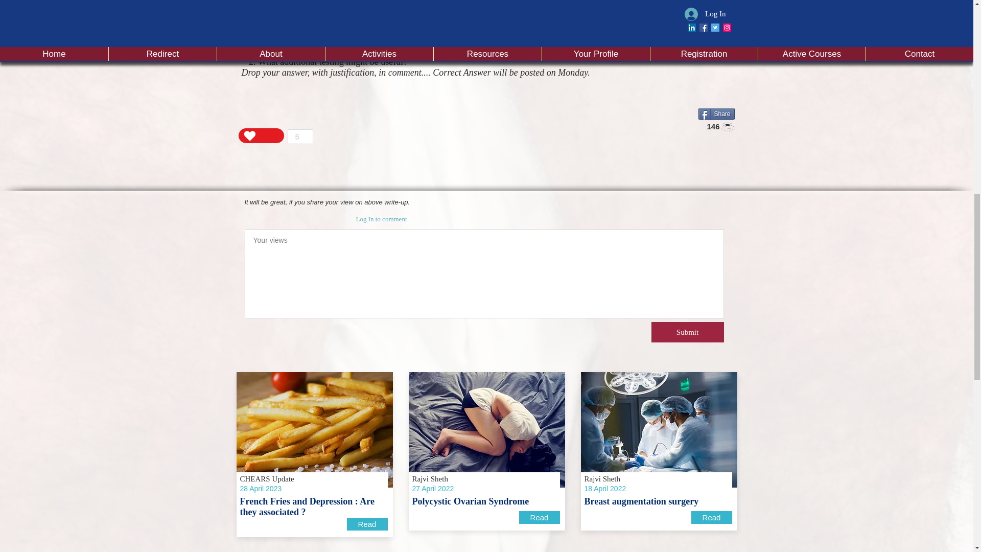 This screenshot has height=552, width=981. I want to click on 5, so click(300, 136).